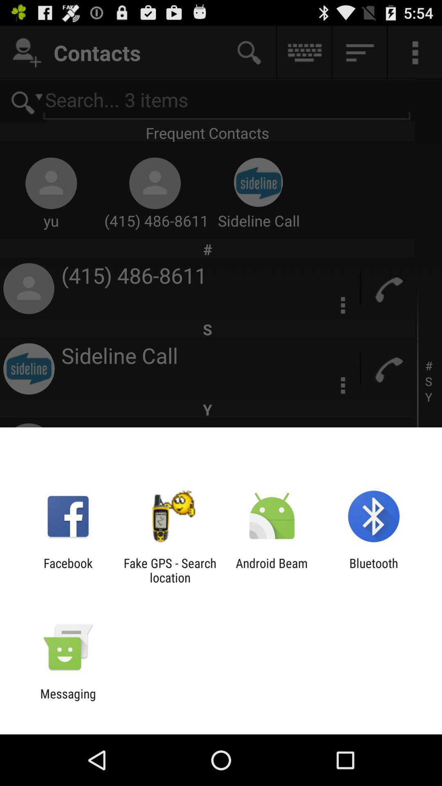 The image size is (442, 786). Describe the element at coordinates (373, 570) in the screenshot. I see `turn on icon next to android beam app` at that location.